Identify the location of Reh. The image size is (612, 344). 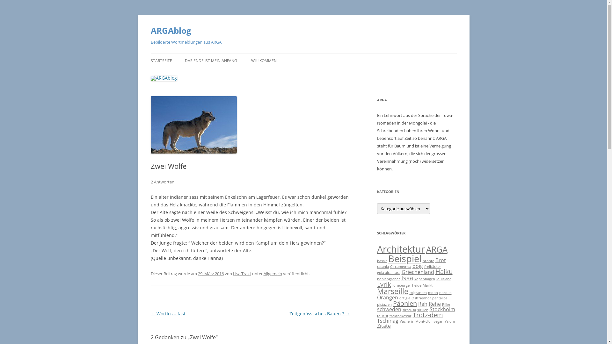
(423, 304).